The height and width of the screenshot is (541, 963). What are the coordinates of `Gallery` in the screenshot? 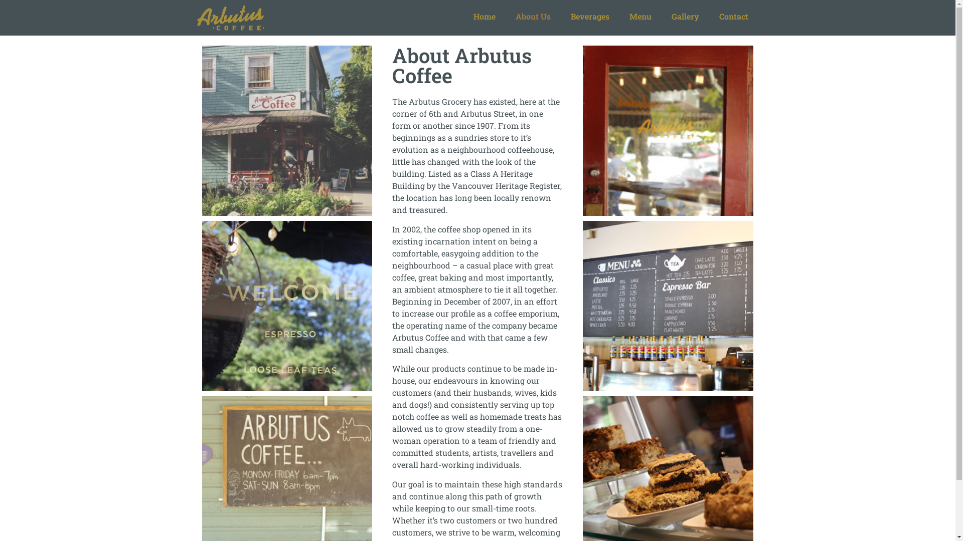 It's located at (685, 17).